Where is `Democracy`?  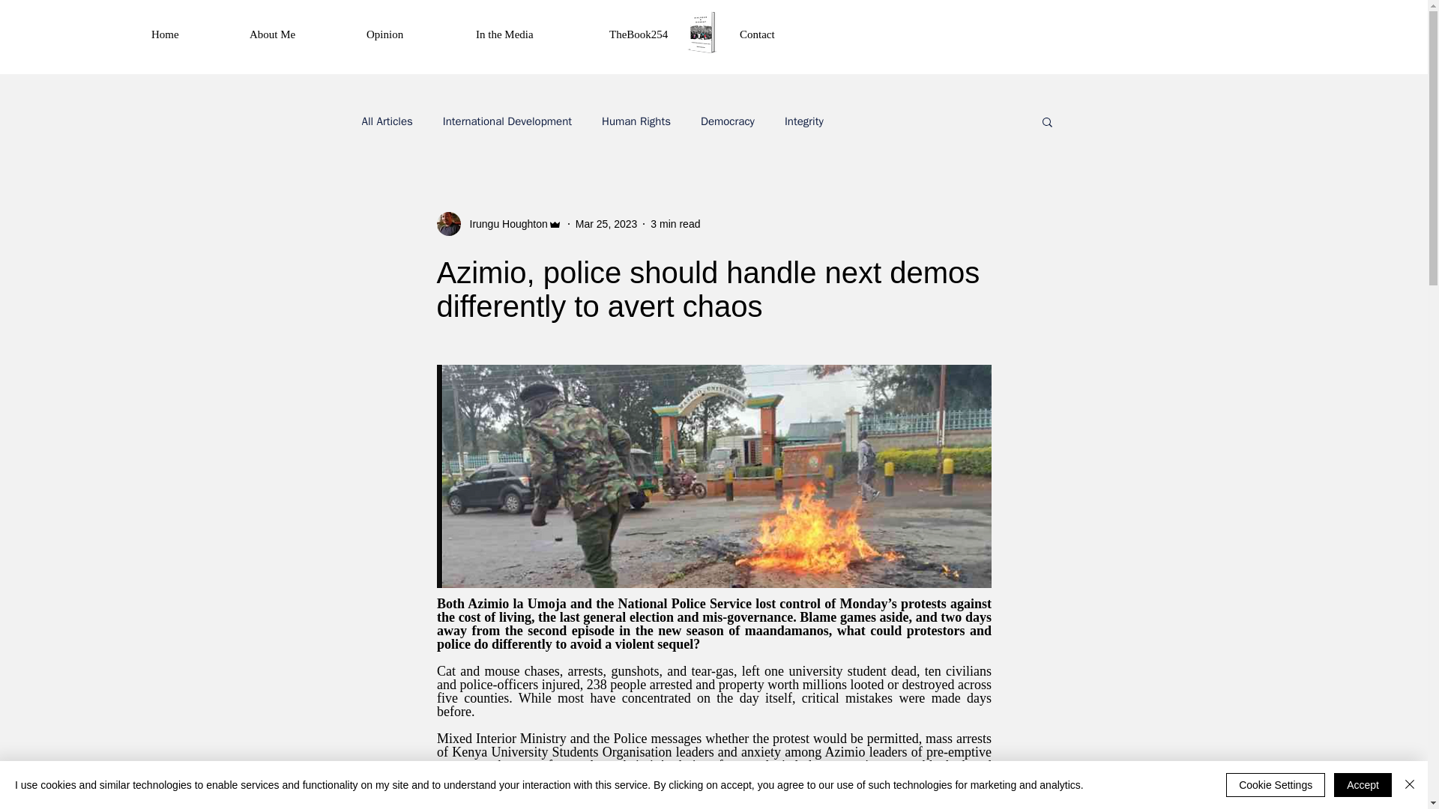 Democracy is located at coordinates (727, 121).